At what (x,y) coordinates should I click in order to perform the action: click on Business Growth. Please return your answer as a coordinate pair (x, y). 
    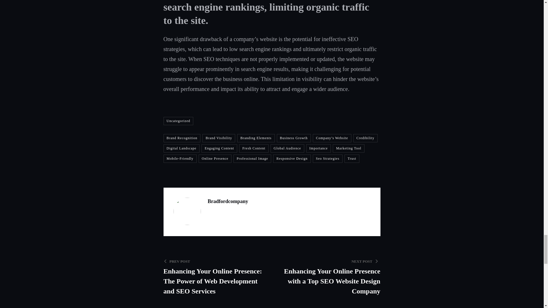
    Looking at the image, I should click on (293, 138).